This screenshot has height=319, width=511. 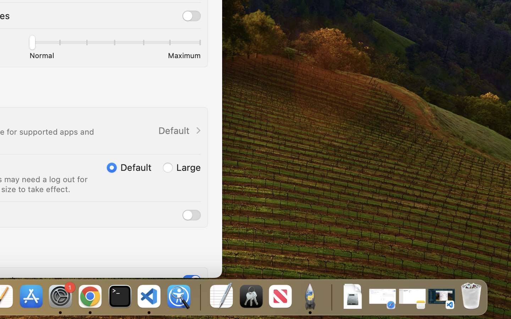 I want to click on 1, so click(x=192, y=280).